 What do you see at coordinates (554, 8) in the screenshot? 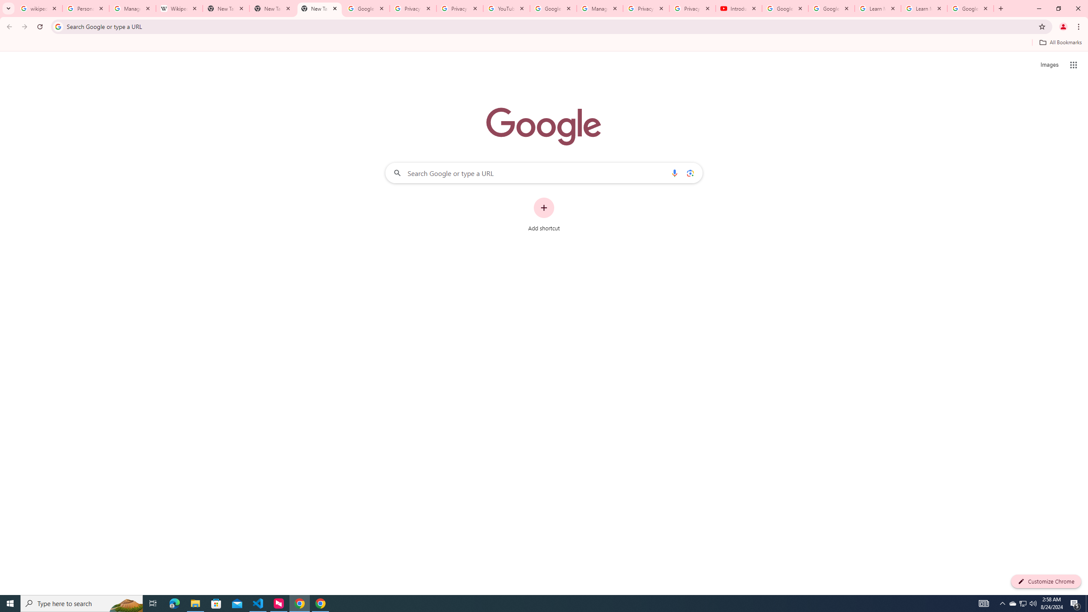
I see `Google Account Help` at bounding box center [554, 8].